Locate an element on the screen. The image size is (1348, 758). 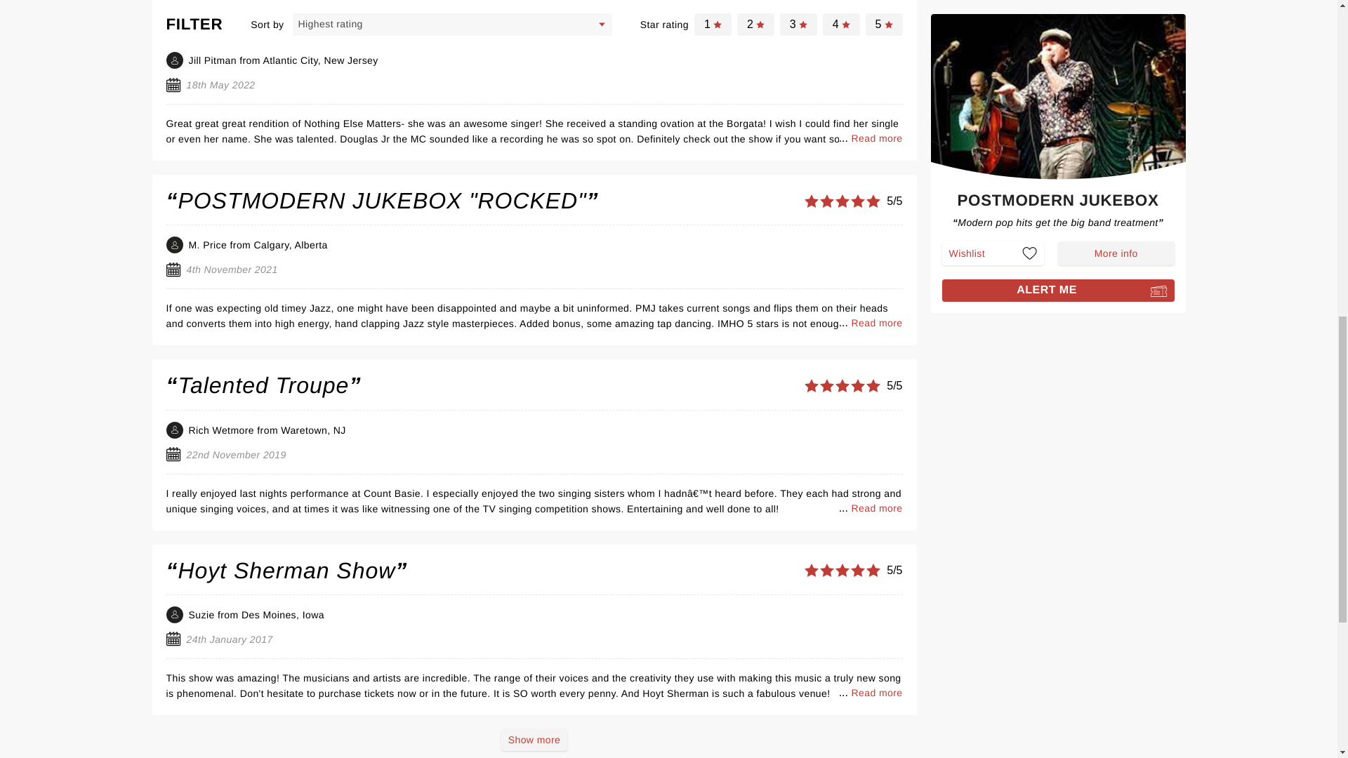
Show more is located at coordinates (534, 740).